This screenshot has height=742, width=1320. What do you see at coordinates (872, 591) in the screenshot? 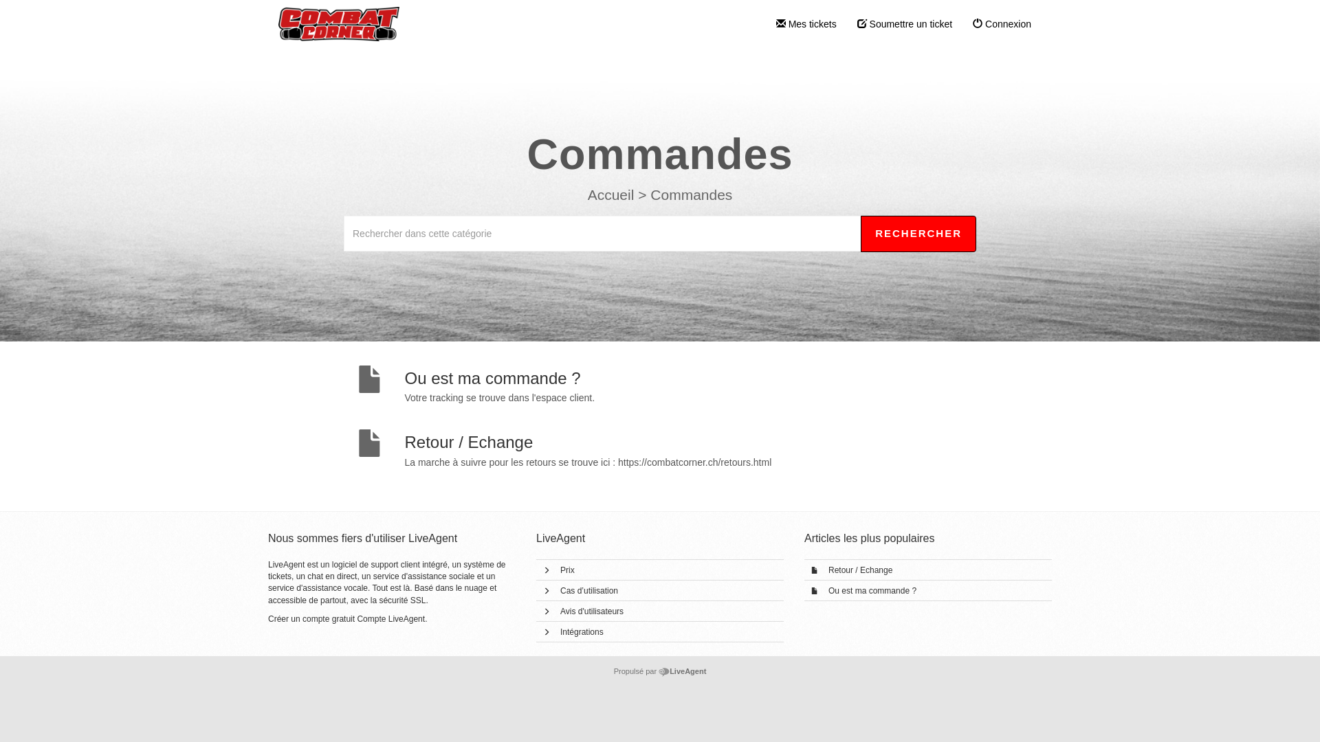
I see `Ou est ma commande ?` at bounding box center [872, 591].